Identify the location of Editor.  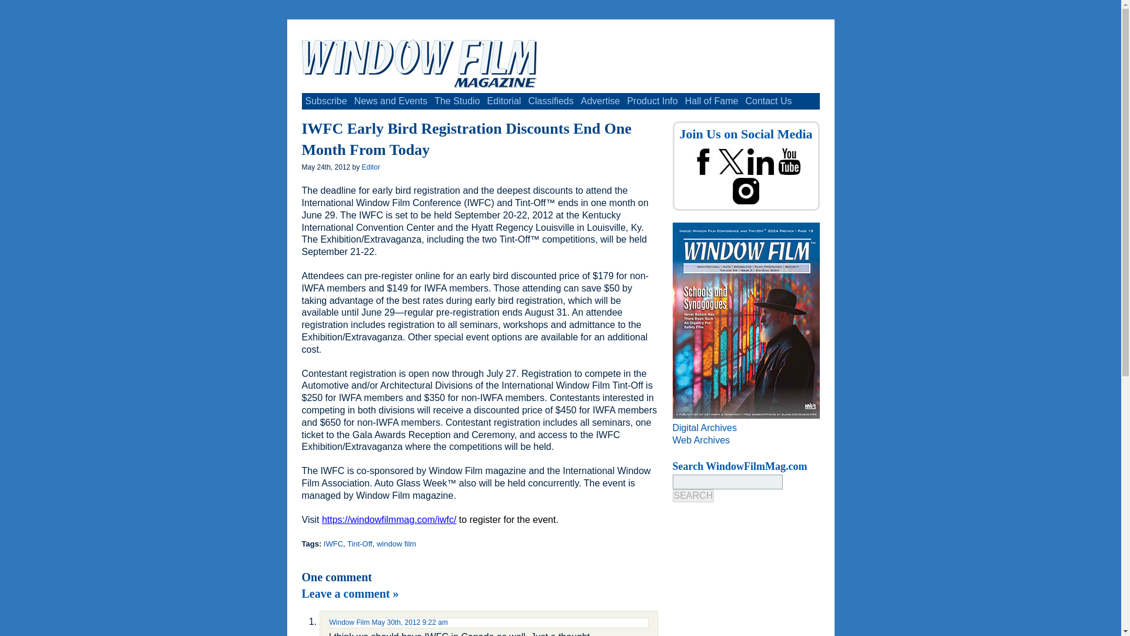
(371, 167).